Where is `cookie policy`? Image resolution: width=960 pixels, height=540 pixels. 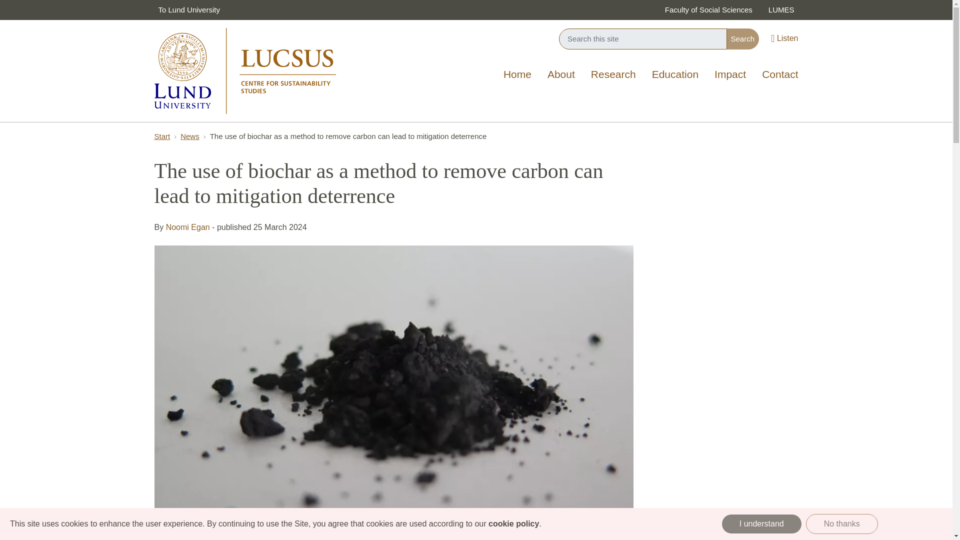 cookie policy is located at coordinates (513, 523).